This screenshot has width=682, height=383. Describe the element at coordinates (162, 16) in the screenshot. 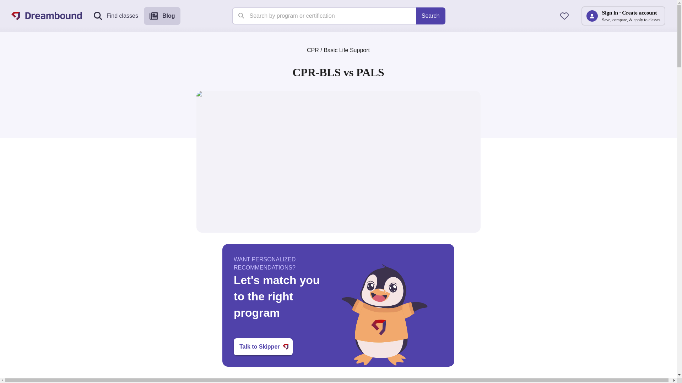

I see `Blog` at that location.